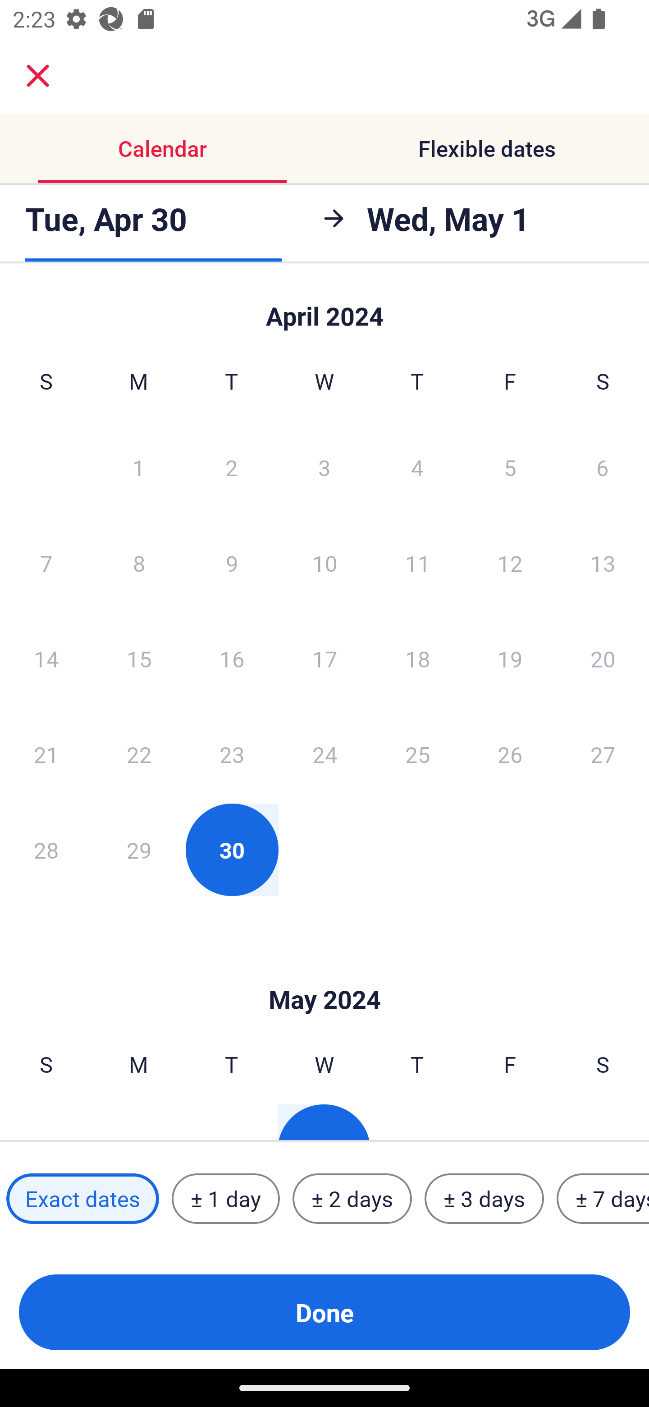  What do you see at coordinates (417, 754) in the screenshot?
I see `25 Thursday, April 25, 2024` at bounding box center [417, 754].